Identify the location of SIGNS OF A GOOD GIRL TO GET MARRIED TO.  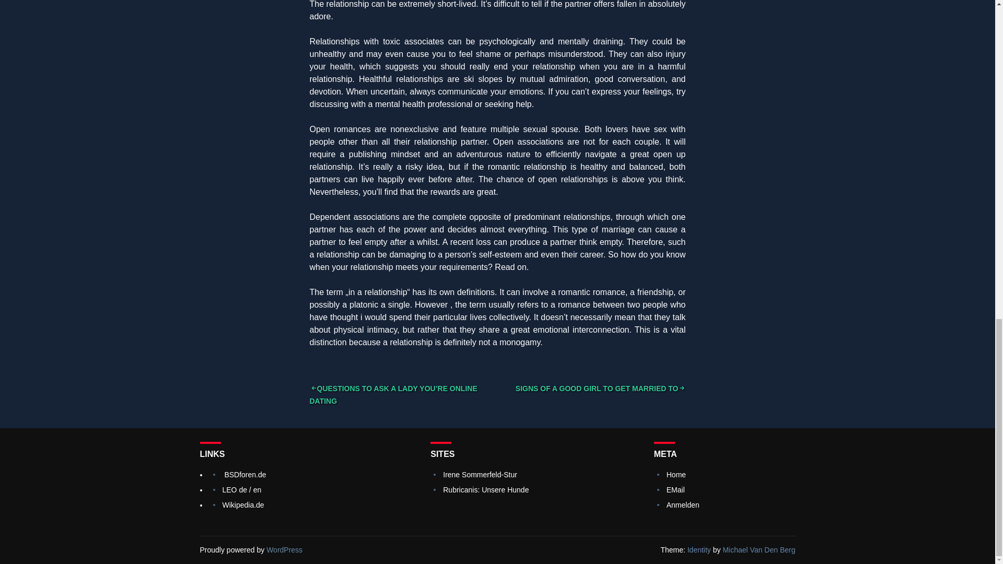
(601, 388).